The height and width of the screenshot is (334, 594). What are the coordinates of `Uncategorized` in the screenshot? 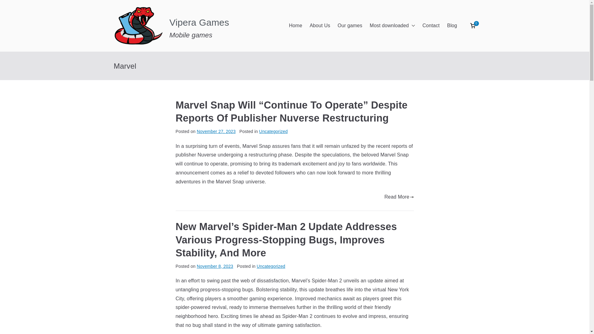 It's located at (271, 266).